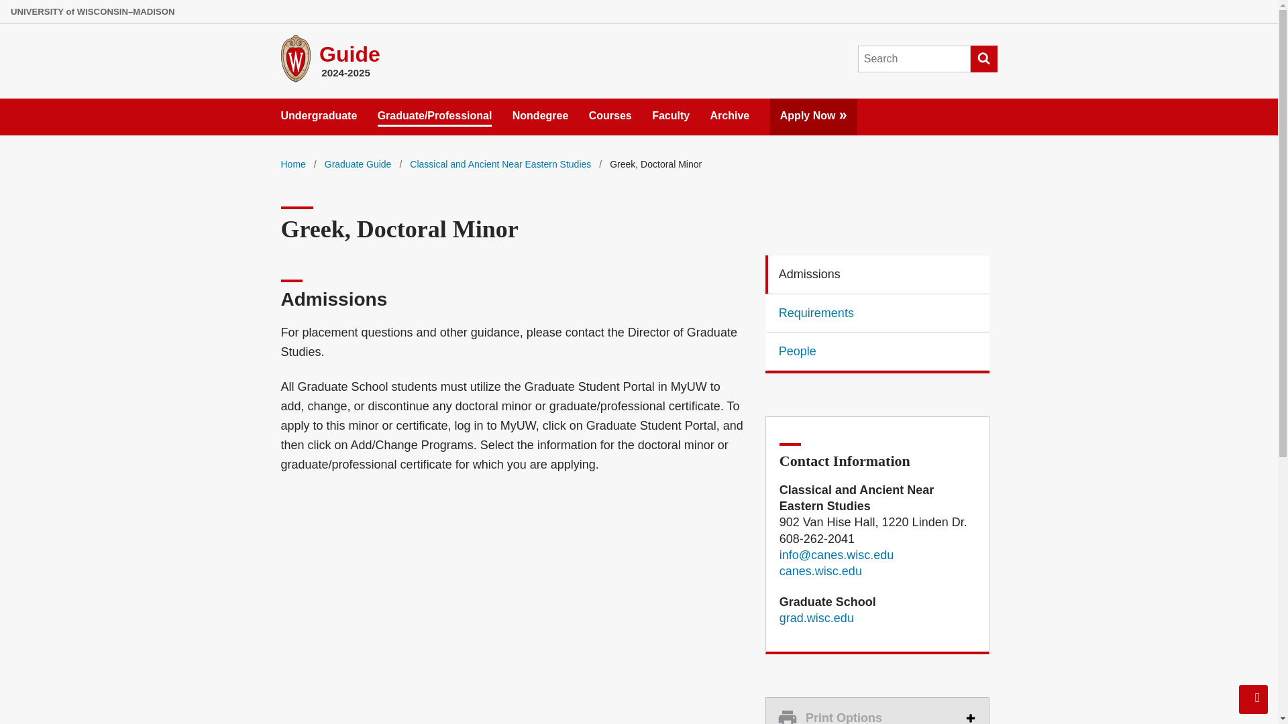  I want to click on Admissions, so click(877, 275).